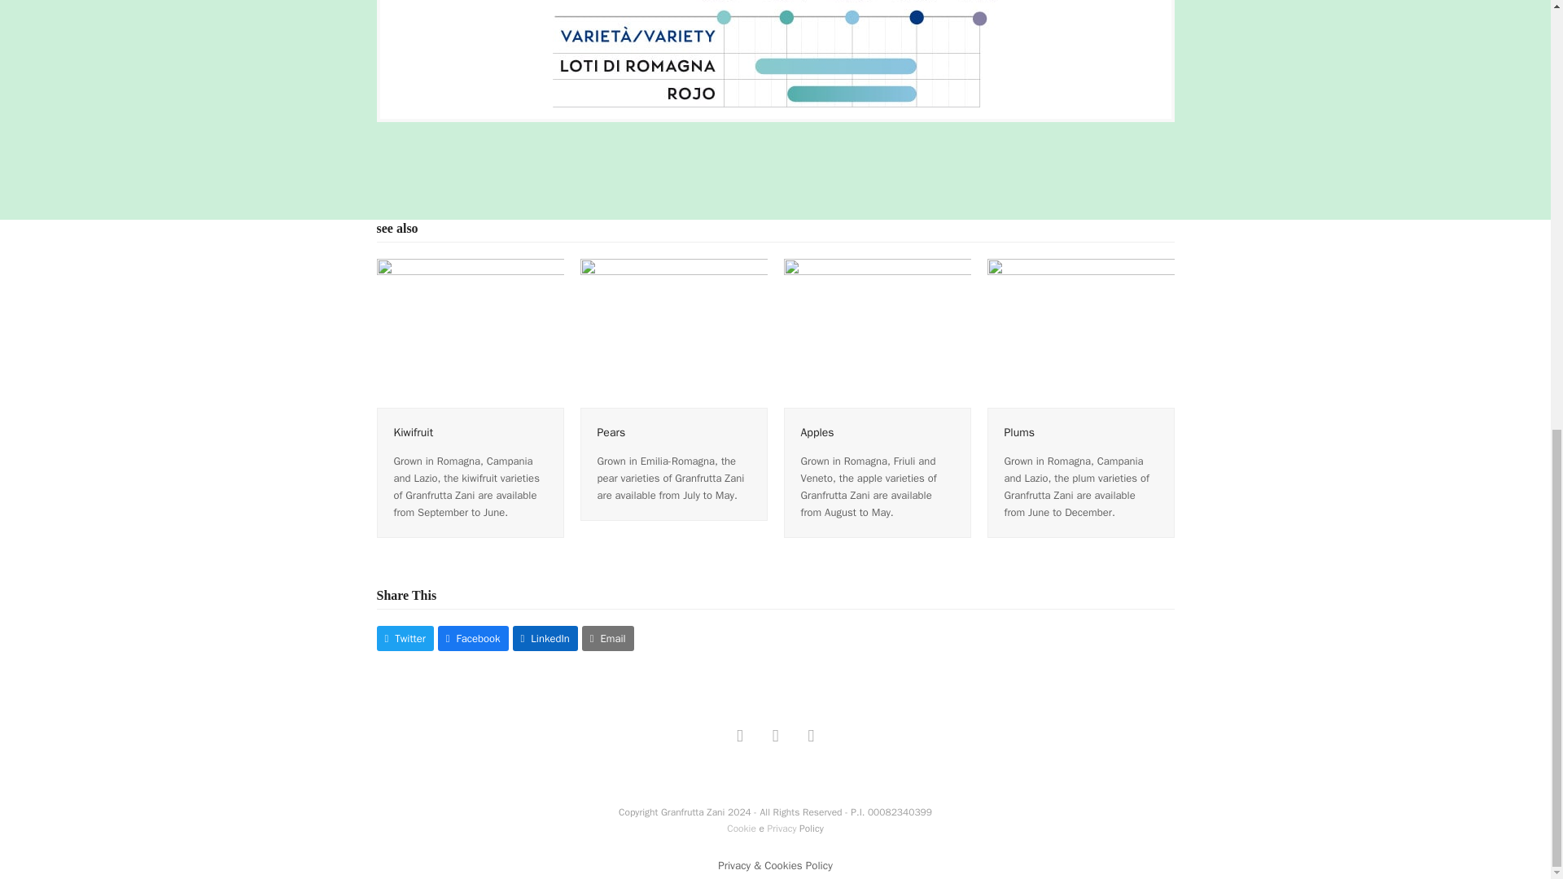 The width and height of the screenshot is (1563, 879). I want to click on Facebook, so click(739, 736).